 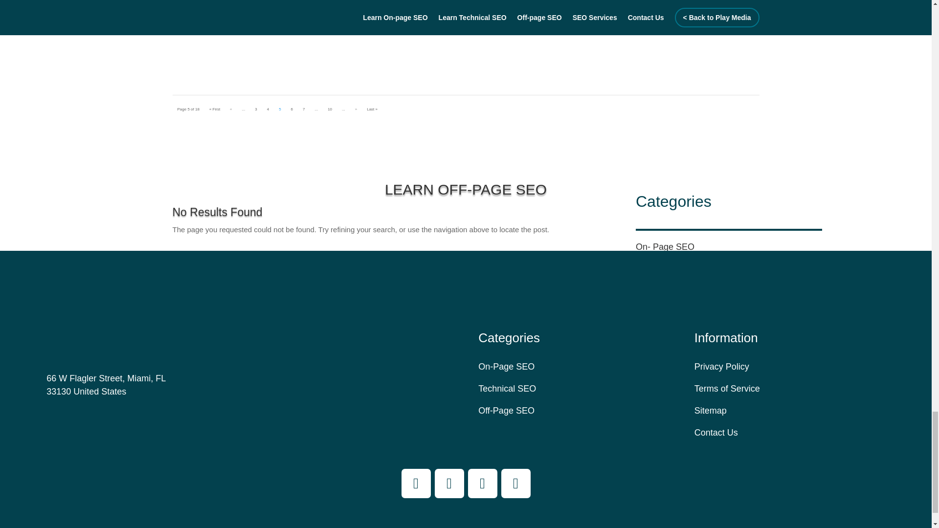 I want to click on Page 6, so click(x=291, y=110).